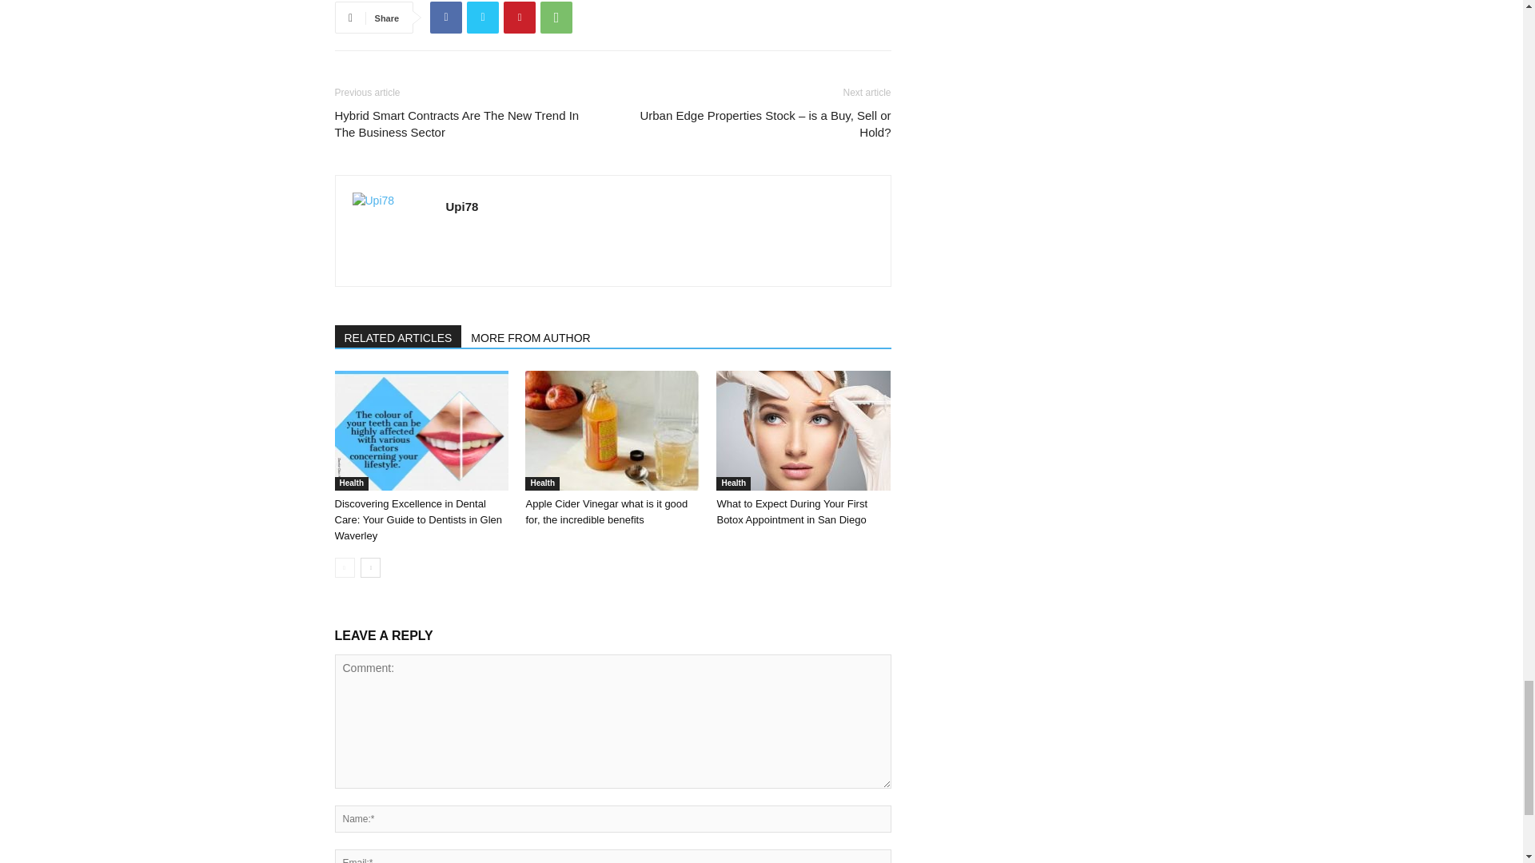  What do you see at coordinates (445, 18) in the screenshot?
I see `Facebook` at bounding box center [445, 18].